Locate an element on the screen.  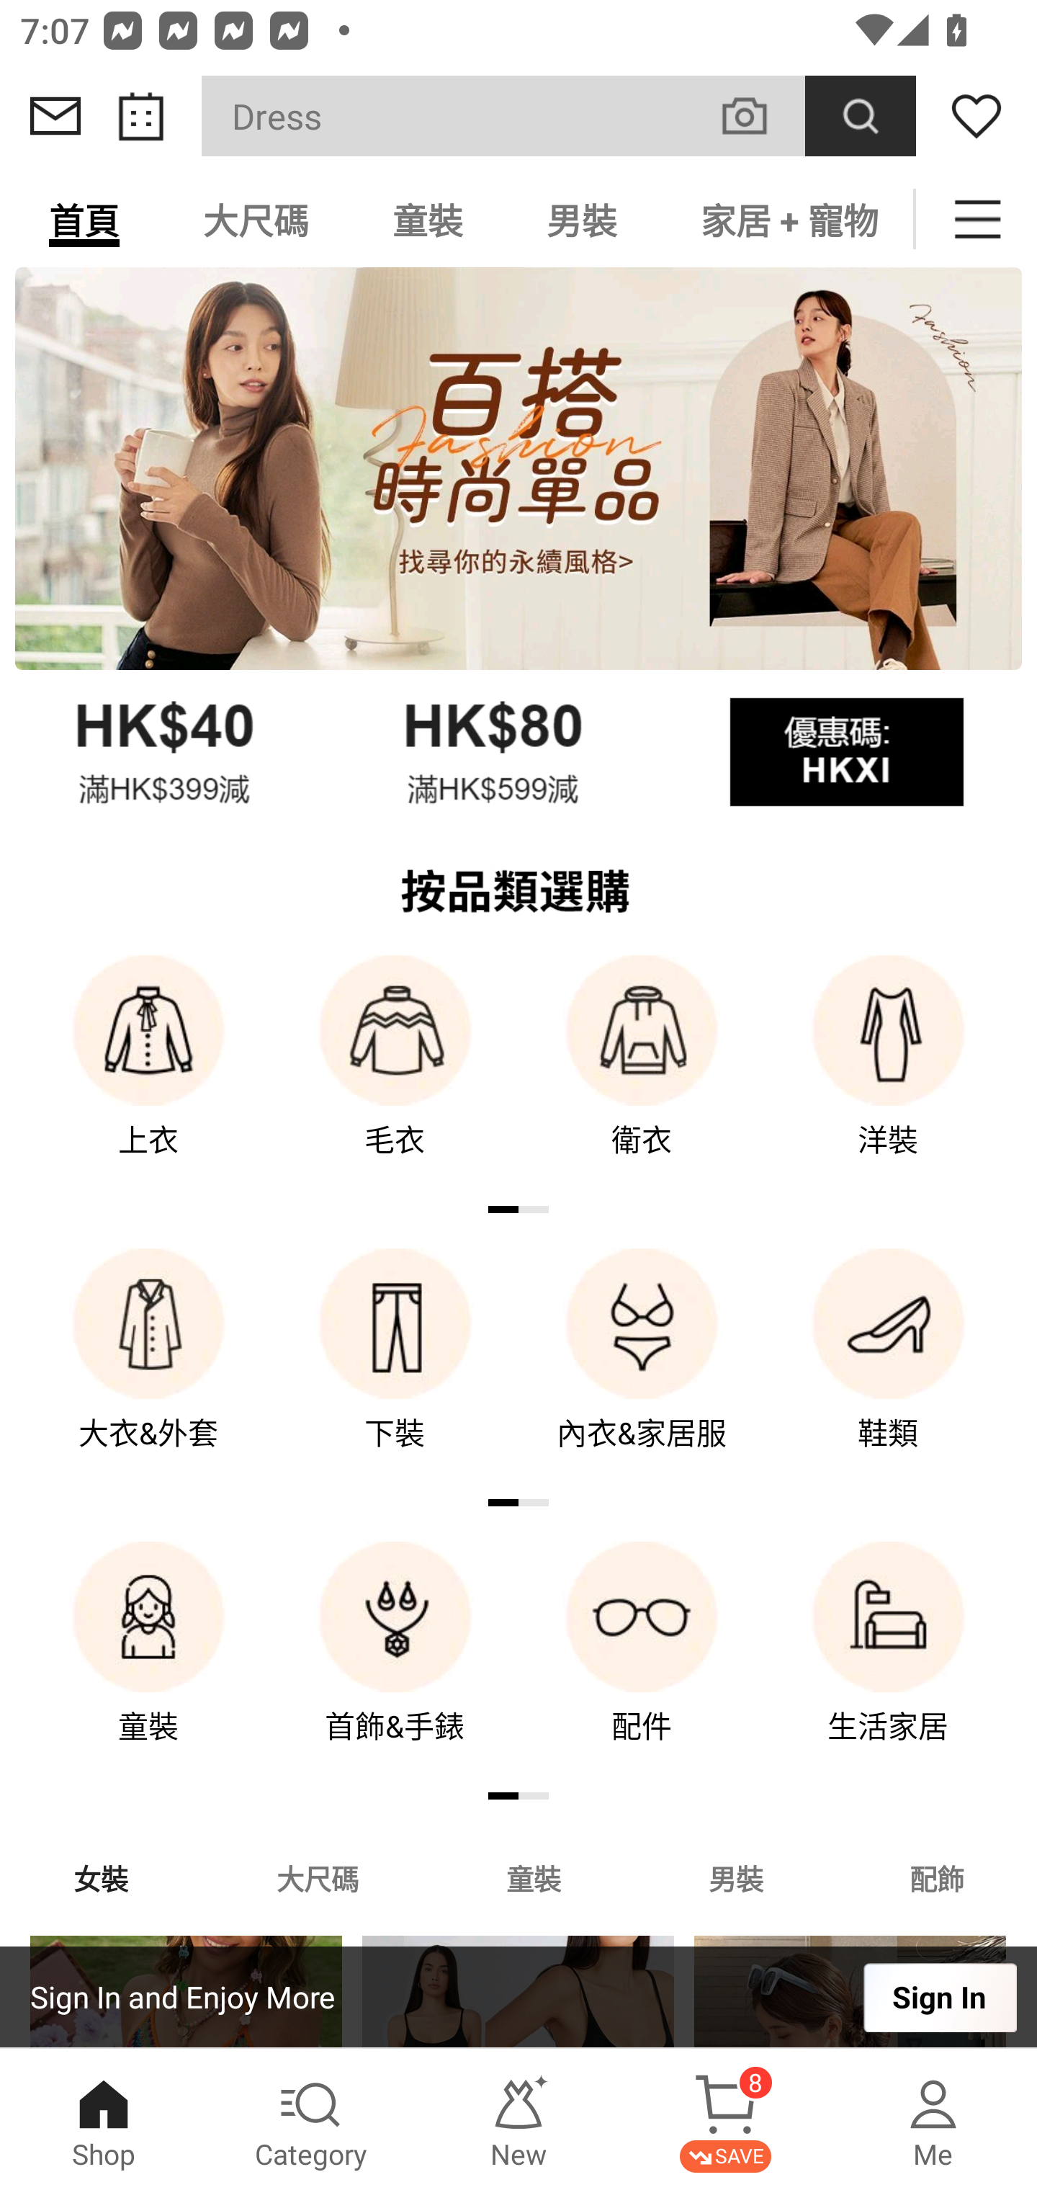
New is located at coordinates (518, 2119).